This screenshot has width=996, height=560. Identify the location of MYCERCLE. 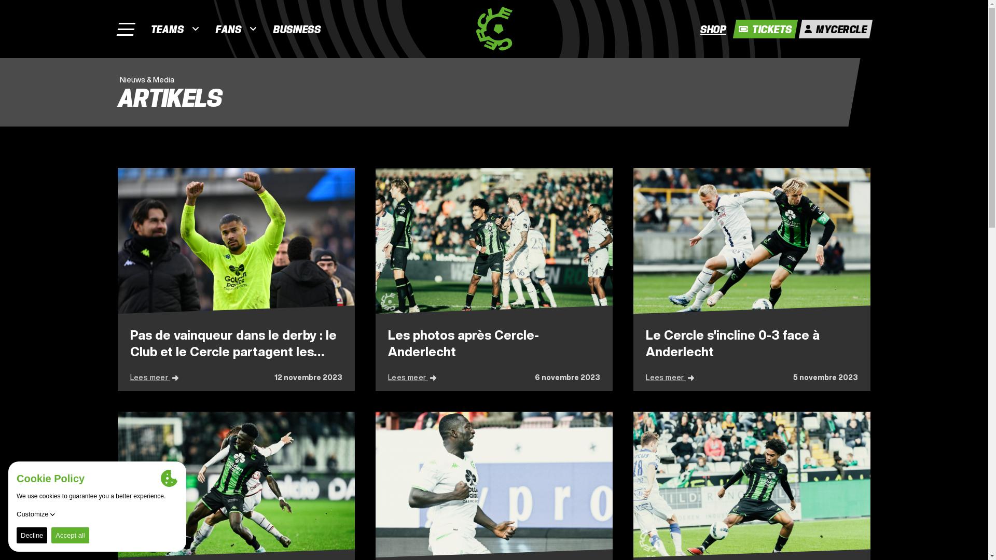
(834, 29).